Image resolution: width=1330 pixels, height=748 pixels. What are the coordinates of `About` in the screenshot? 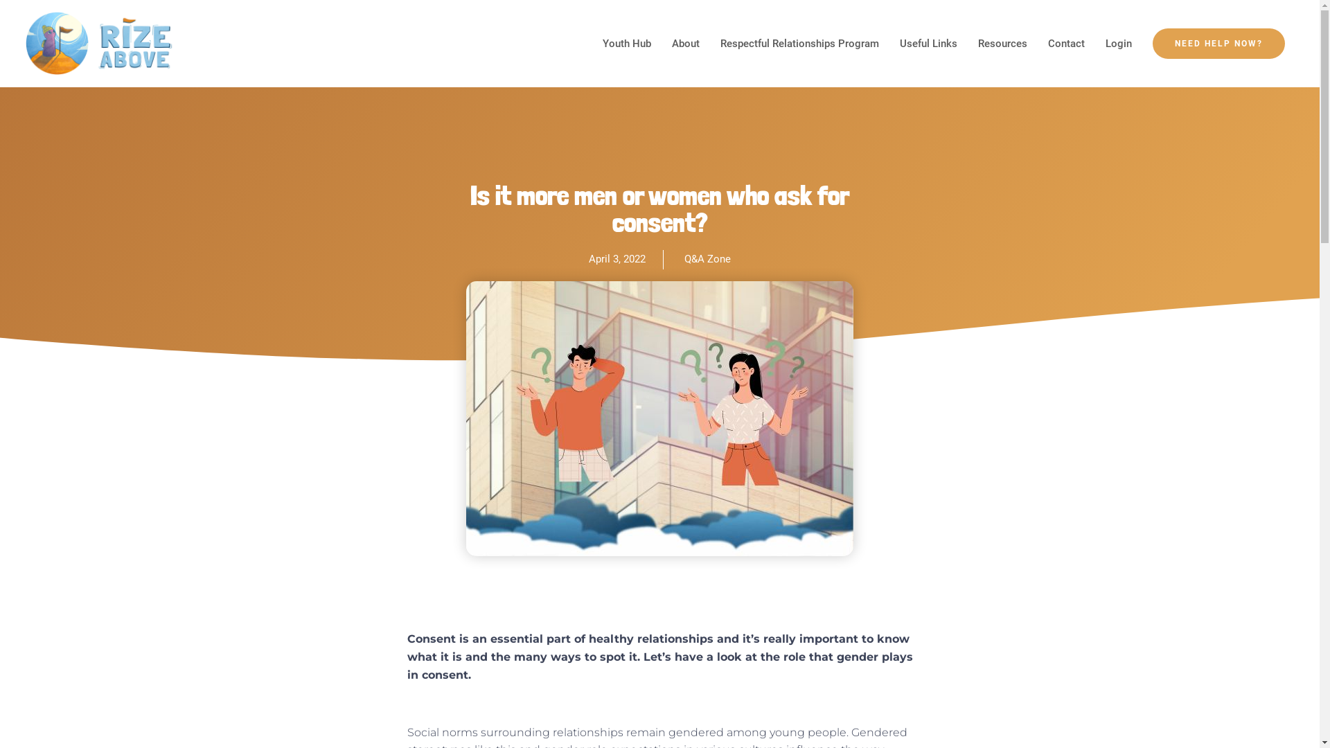 It's located at (686, 44).